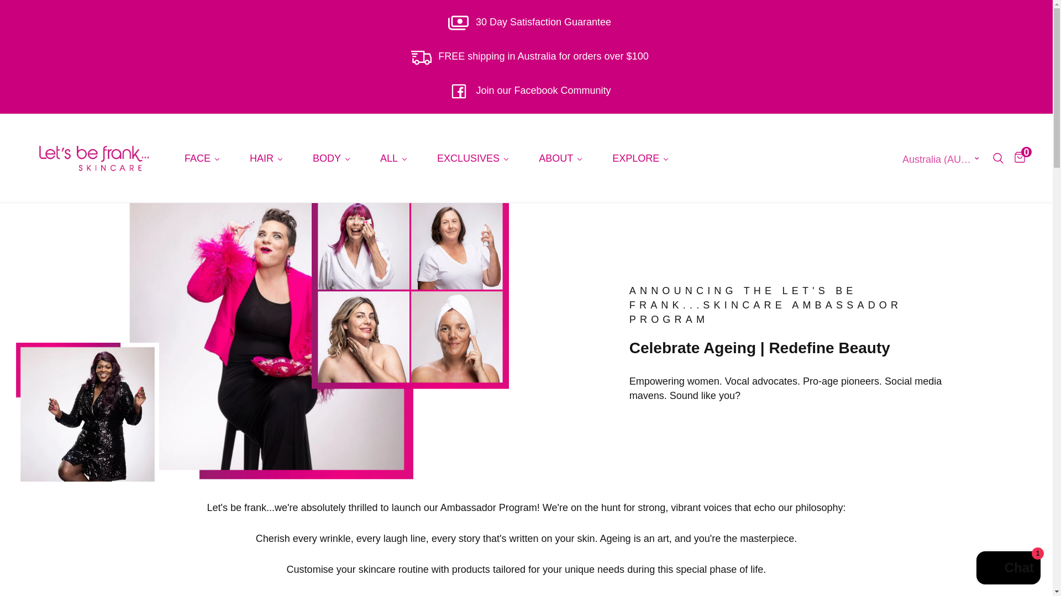  I want to click on 30 Day Satisfaction Guarantee, so click(526, 22).